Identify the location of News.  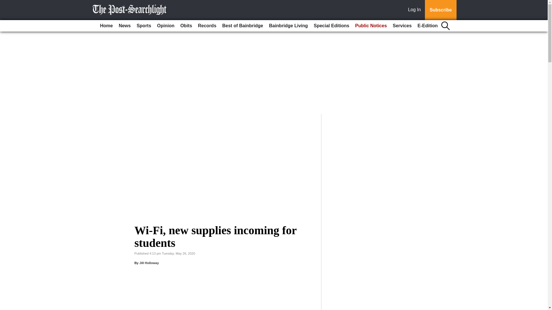
(125, 26).